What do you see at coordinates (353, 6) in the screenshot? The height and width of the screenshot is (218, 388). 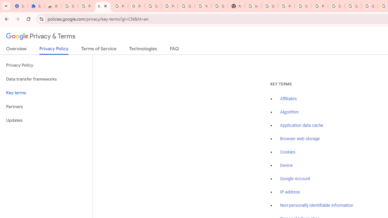 I see `Sign in - Google Accounts` at bounding box center [353, 6].